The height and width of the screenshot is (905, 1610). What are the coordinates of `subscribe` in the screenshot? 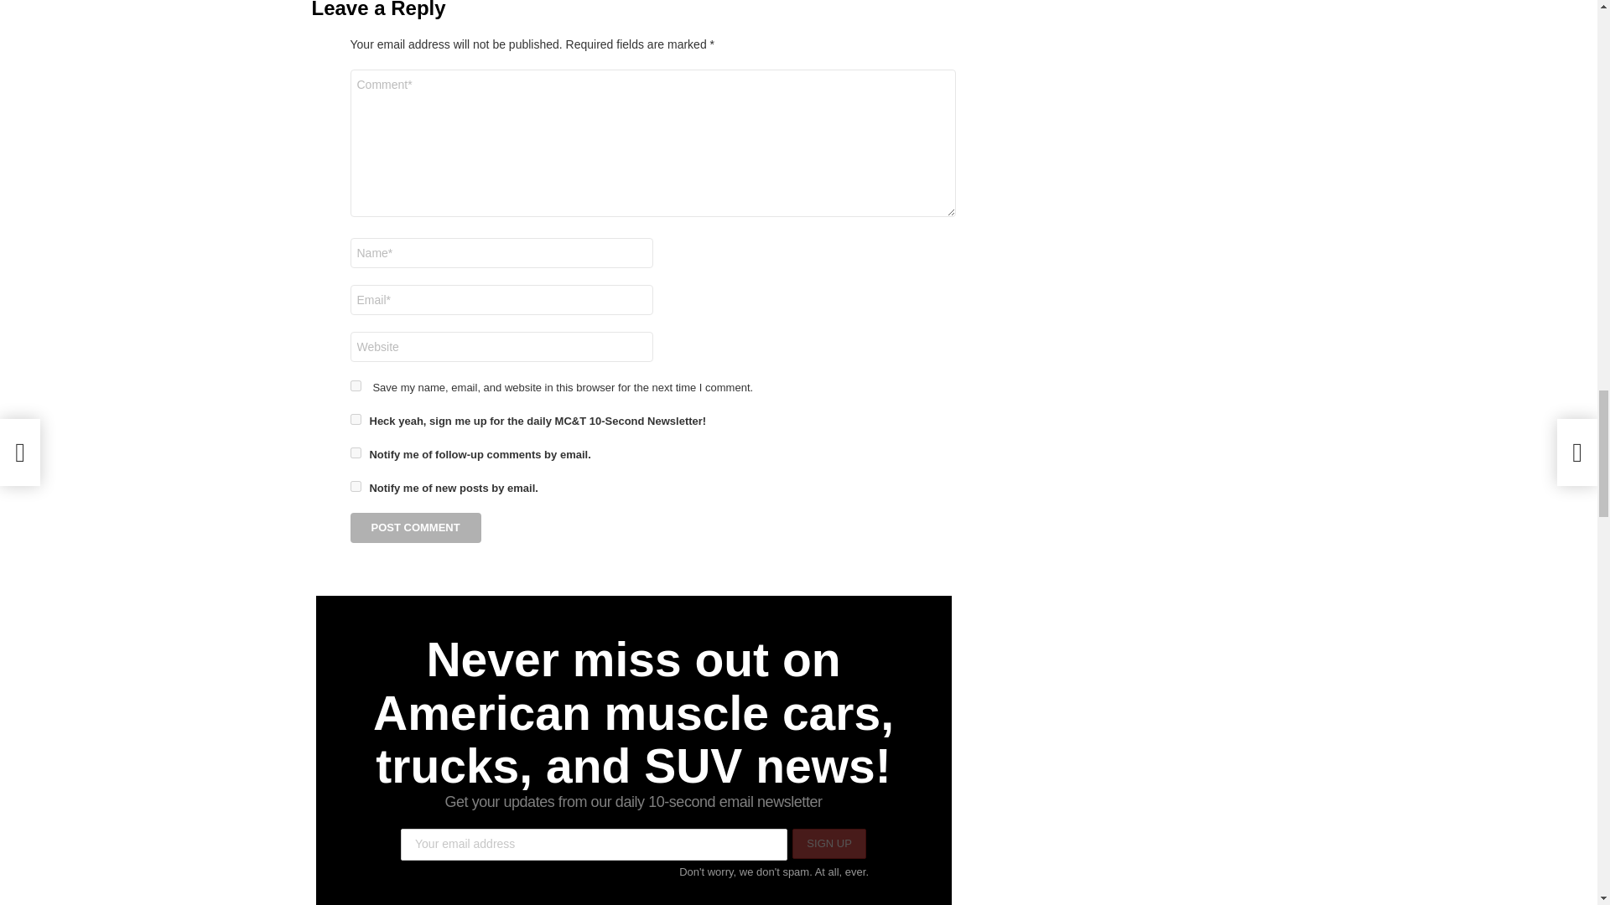 It's located at (356, 452).